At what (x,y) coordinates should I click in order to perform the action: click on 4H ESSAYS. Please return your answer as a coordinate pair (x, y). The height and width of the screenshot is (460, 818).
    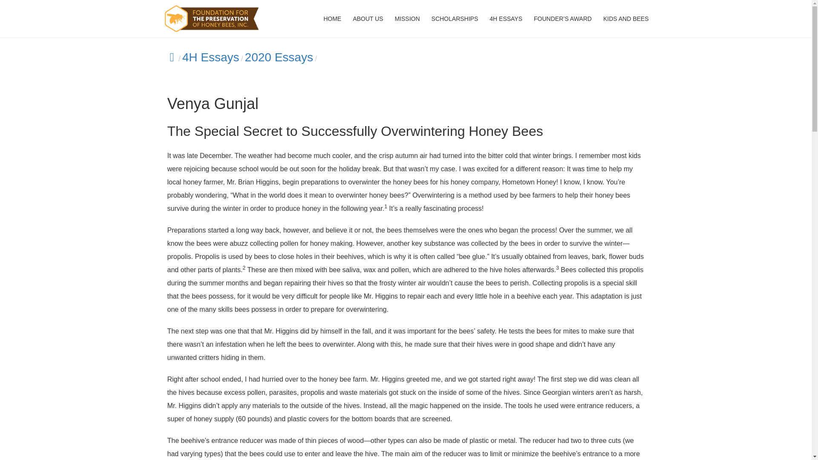
    Looking at the image, I should click on (506, 19).